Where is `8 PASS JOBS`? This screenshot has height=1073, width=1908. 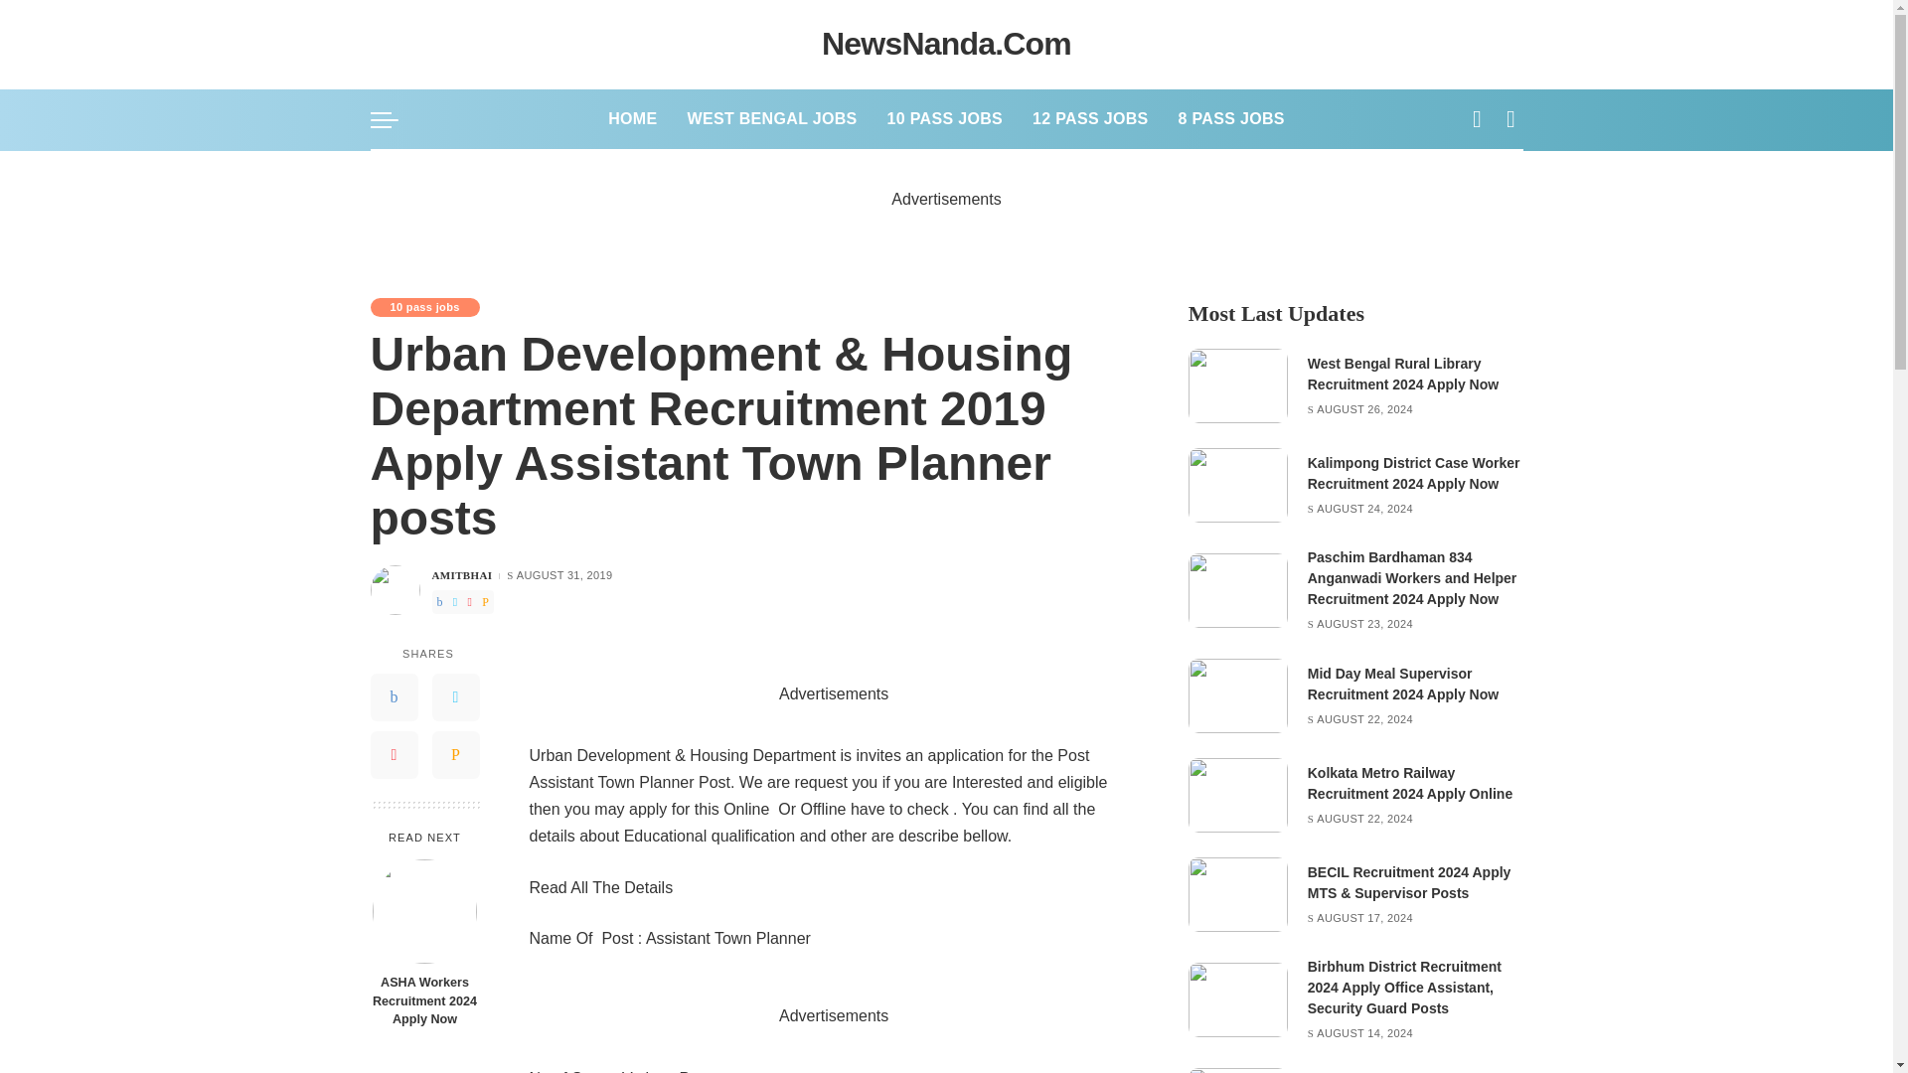 8 PASS JOBS is located at coordinates (1231, 119).